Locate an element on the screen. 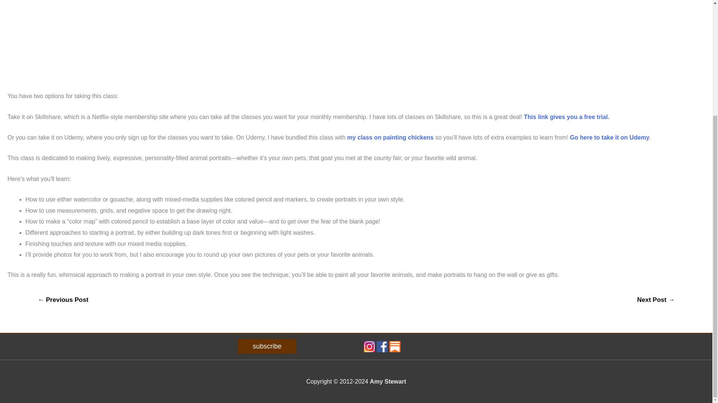  Amy Stewart on Instagram is located at coordinates (369, 346).